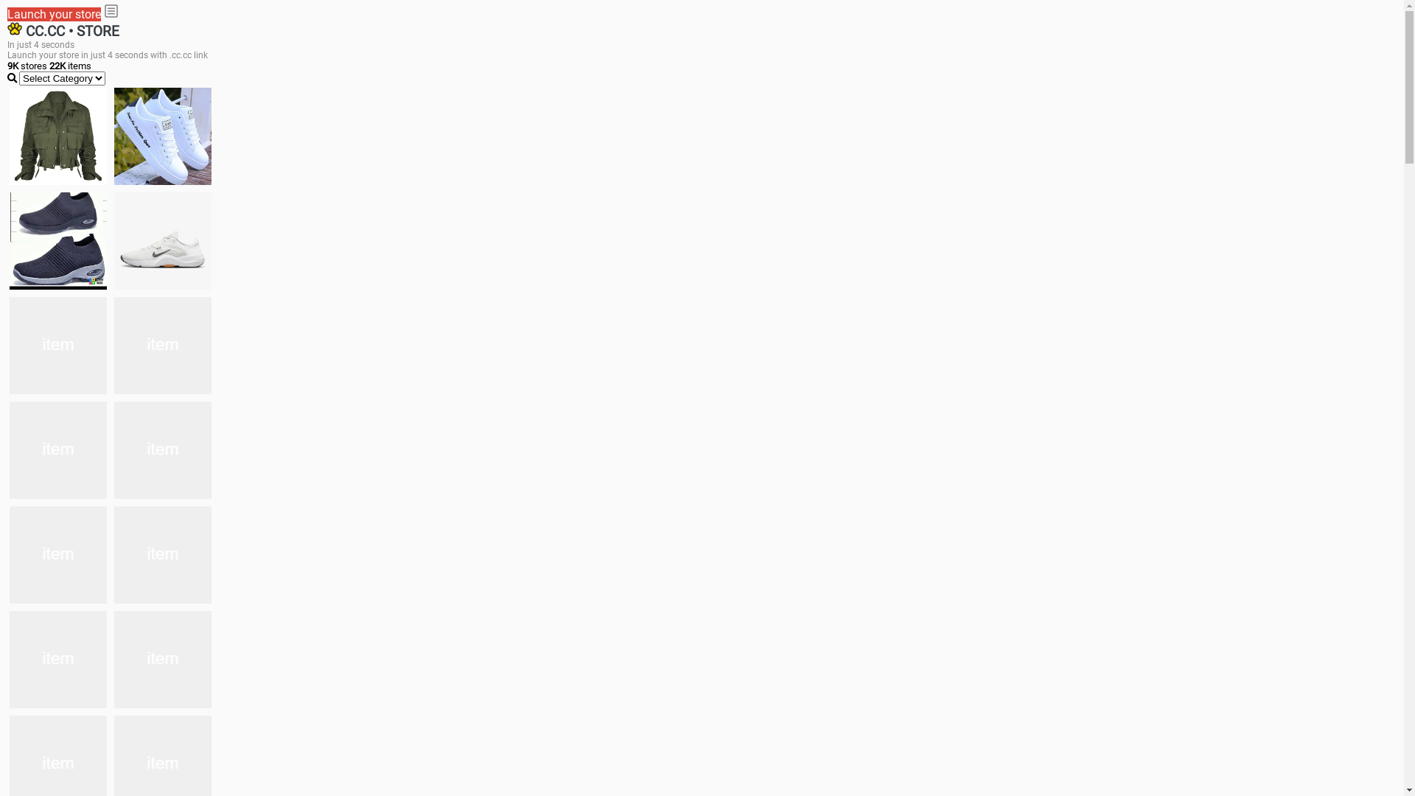 The height and width of the screenshot is (796, 1415). I want to click on Launch your store, so click(55, 15).